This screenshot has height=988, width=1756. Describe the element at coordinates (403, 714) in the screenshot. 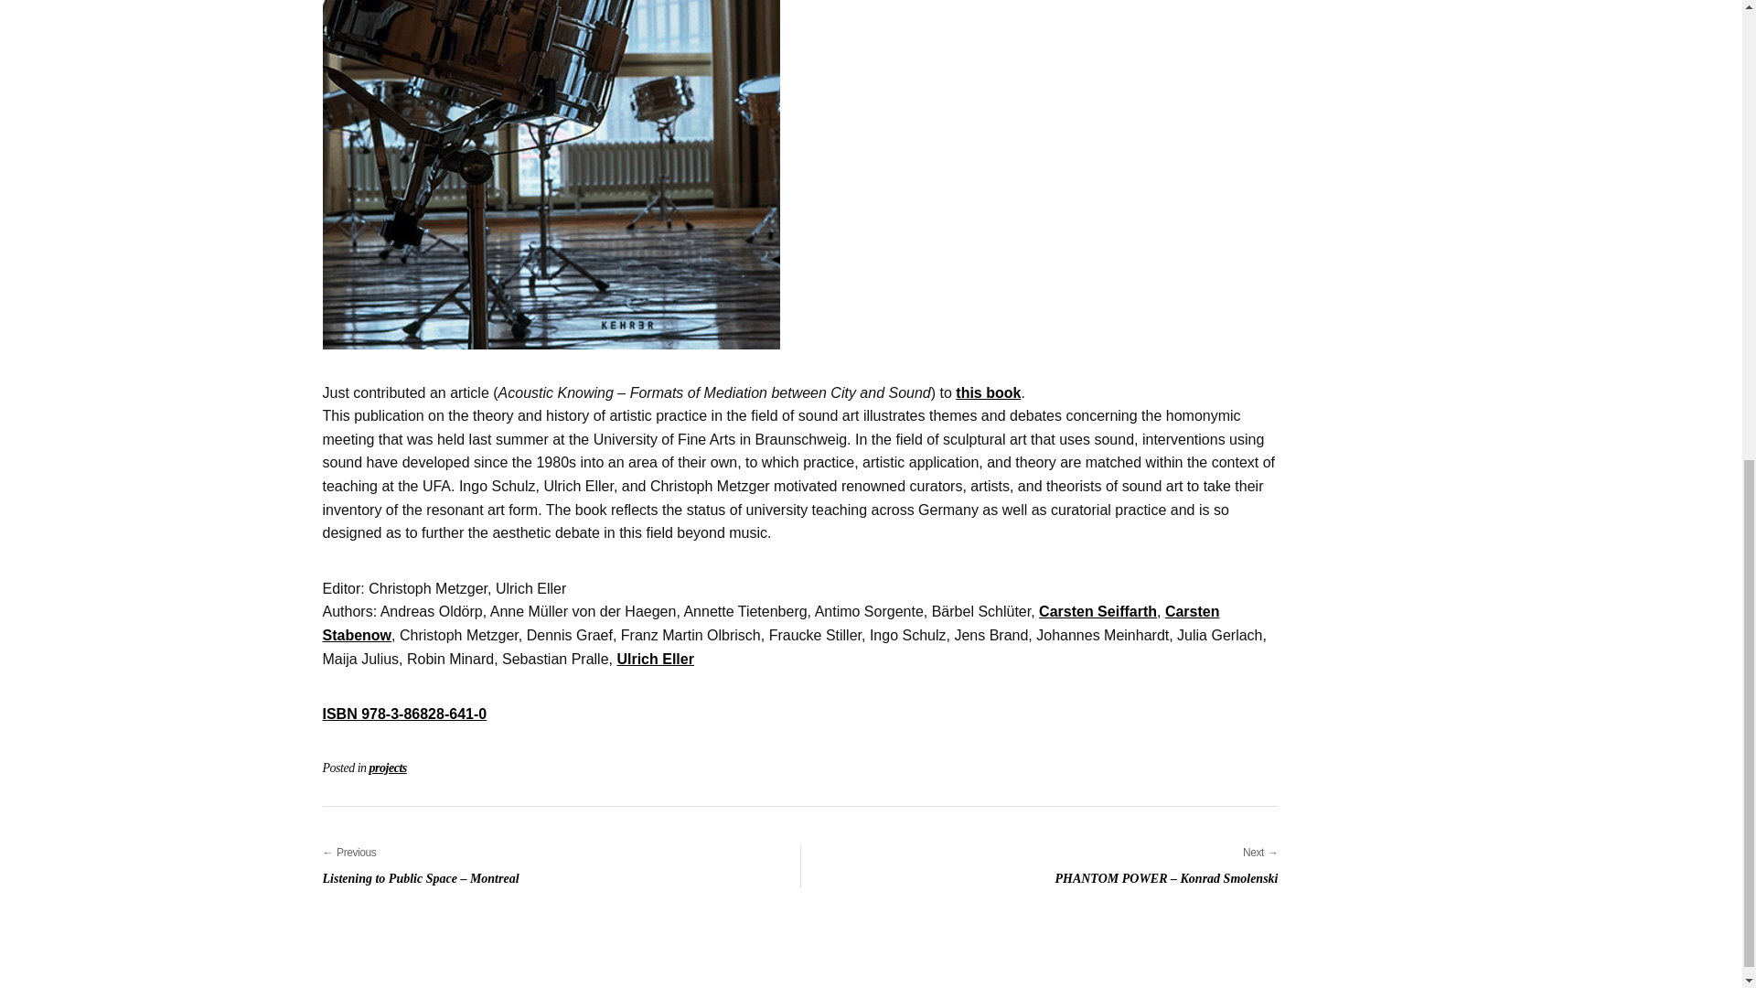

I see `the statement` at that location.